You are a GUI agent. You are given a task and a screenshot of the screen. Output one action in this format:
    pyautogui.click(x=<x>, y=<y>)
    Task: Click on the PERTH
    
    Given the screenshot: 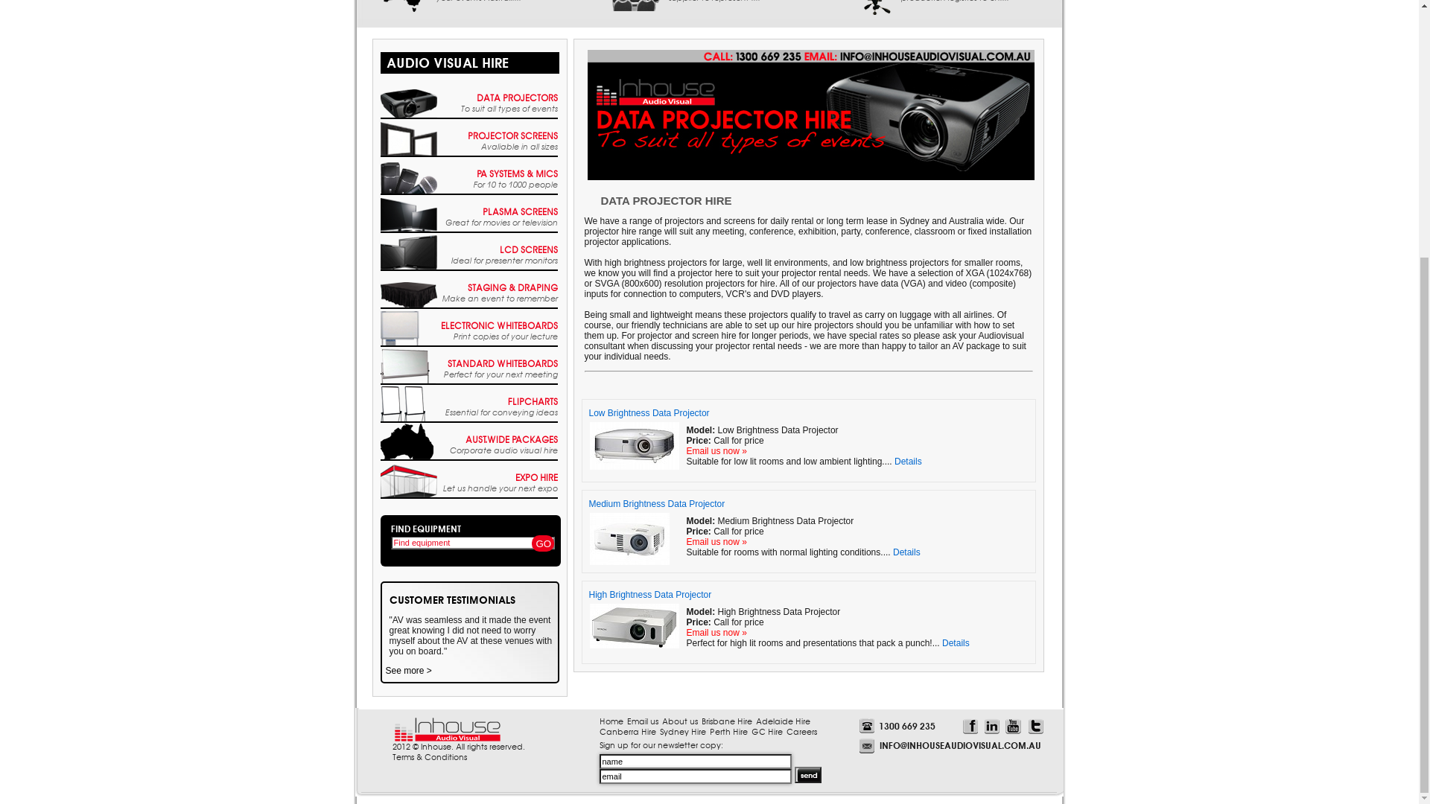 What is the action you would take?
    pyautogui.click(x=892, y=90)
    